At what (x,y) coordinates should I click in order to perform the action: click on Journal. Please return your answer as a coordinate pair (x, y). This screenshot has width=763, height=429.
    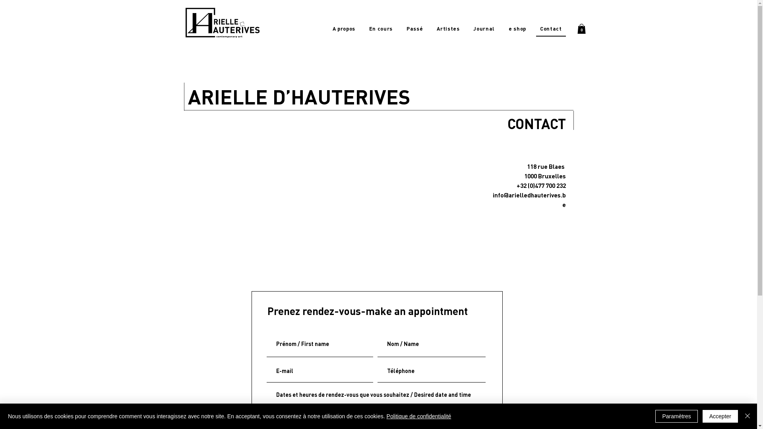
    Looking at the image, I should click on (484, 29).